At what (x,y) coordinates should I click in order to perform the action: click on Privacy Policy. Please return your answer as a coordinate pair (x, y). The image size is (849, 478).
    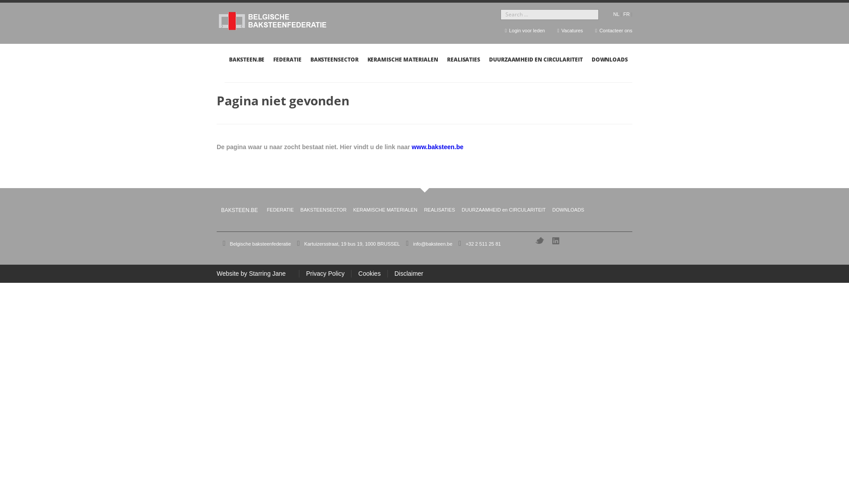
    Looking at the image, I should click on (325, 274).